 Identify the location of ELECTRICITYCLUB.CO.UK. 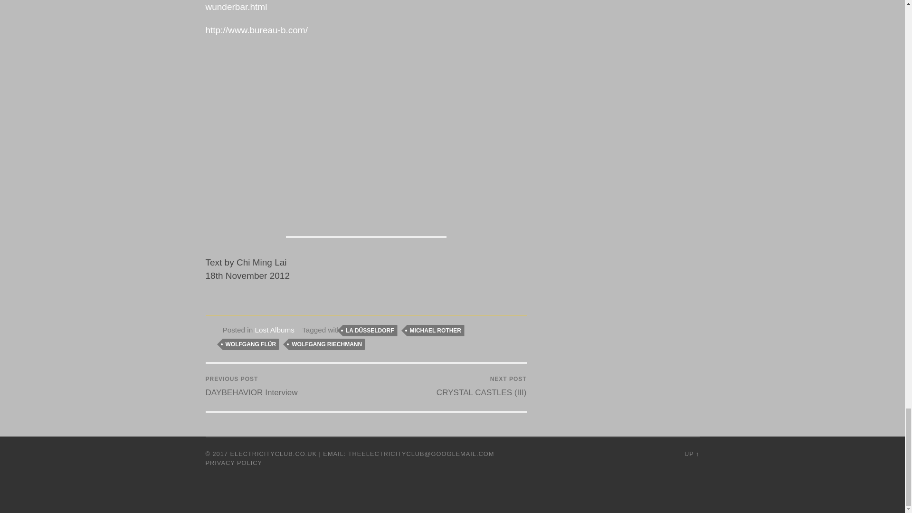
(274, 454).